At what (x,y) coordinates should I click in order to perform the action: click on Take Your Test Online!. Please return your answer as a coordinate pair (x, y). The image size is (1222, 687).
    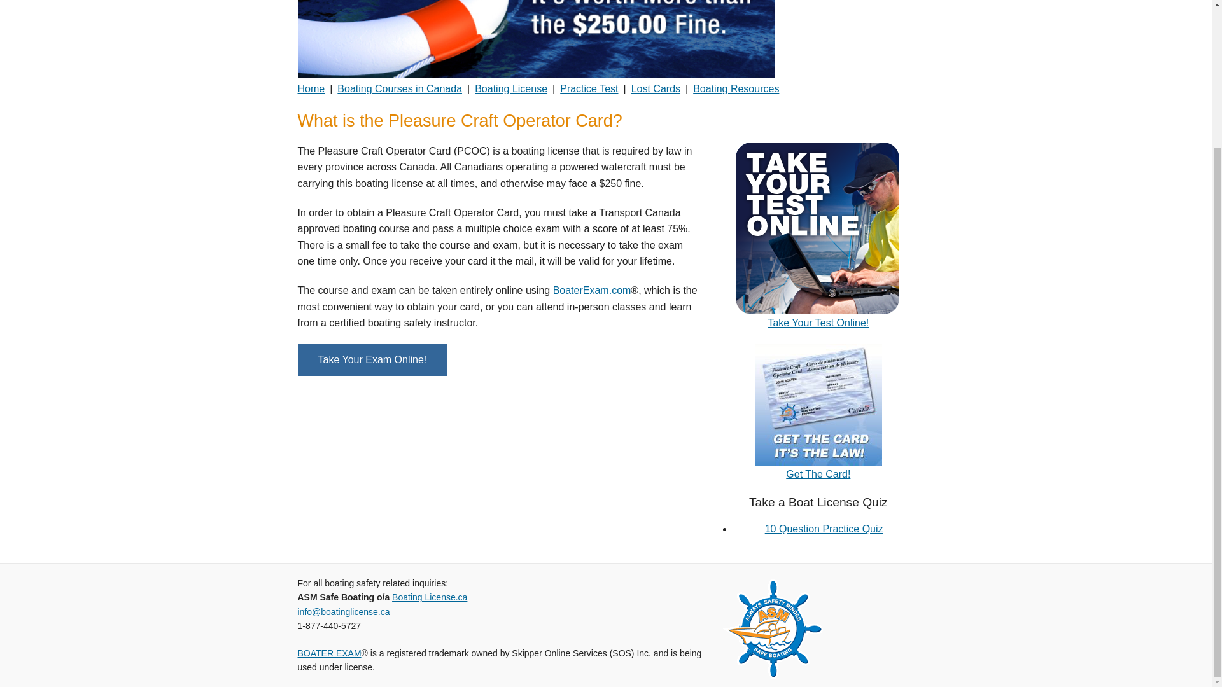
    Looking at the image, I should click on (818, 323).